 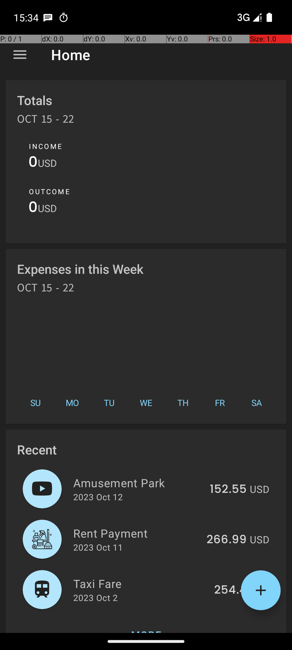 I want to click on 152.55, so click(x=228, y=489).